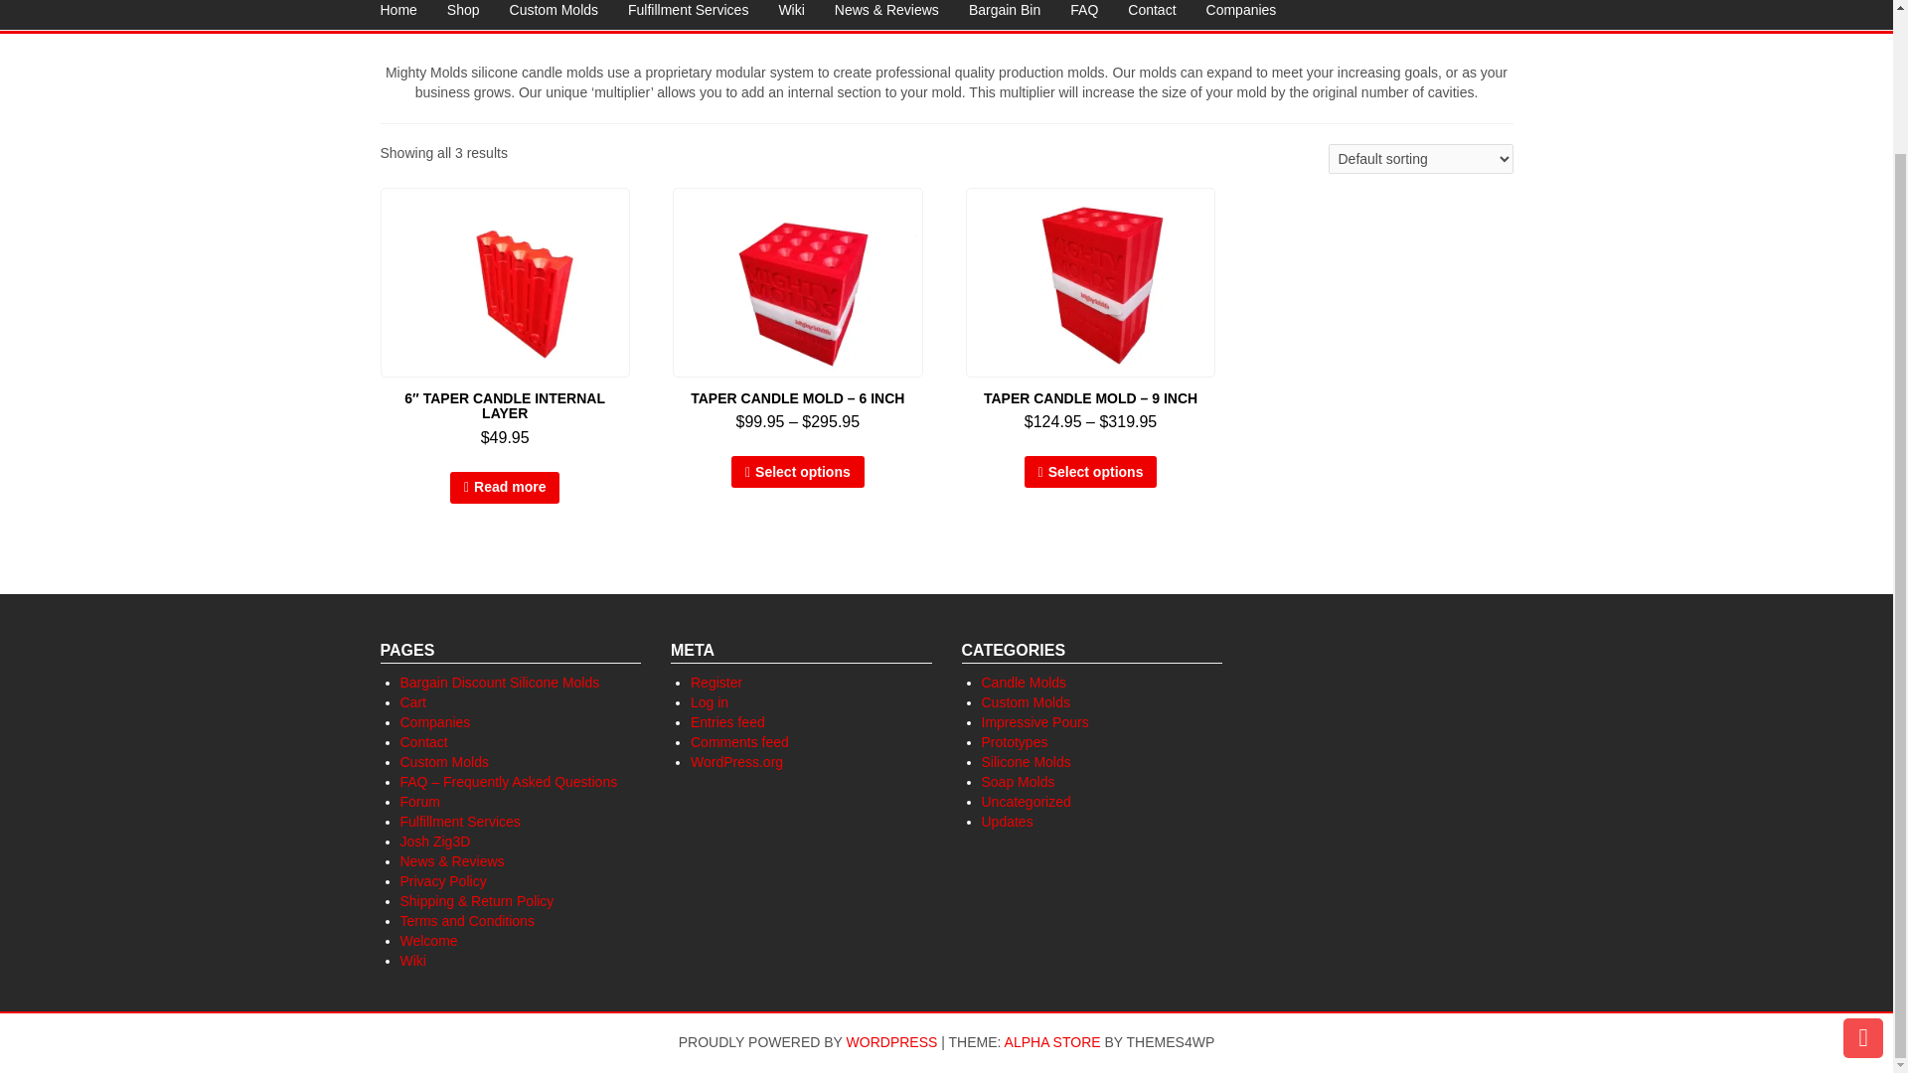 The image size is (1908, 1073). Describe the element at coordinates (1083, 15) in the screenshot. I see `FAQ` at that location.